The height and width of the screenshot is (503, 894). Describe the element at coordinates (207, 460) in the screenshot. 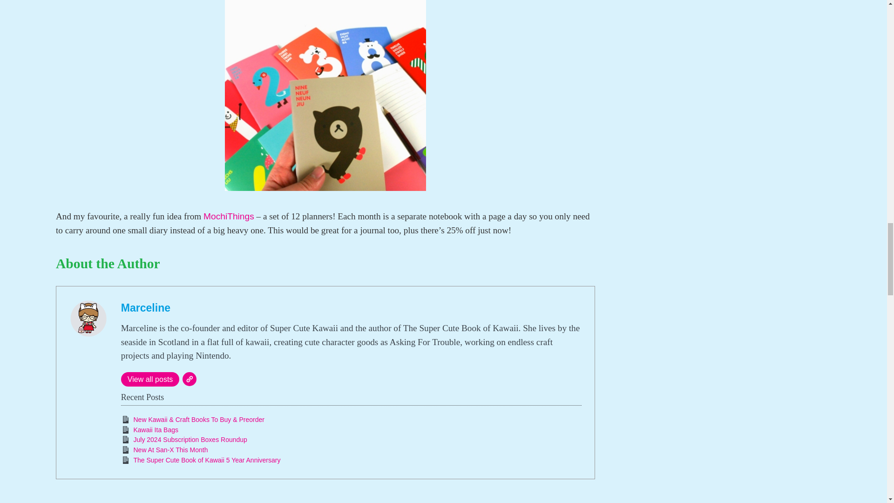

I see `The Super Cute Book of Kawaii 5 Year Anniversary` at that location.